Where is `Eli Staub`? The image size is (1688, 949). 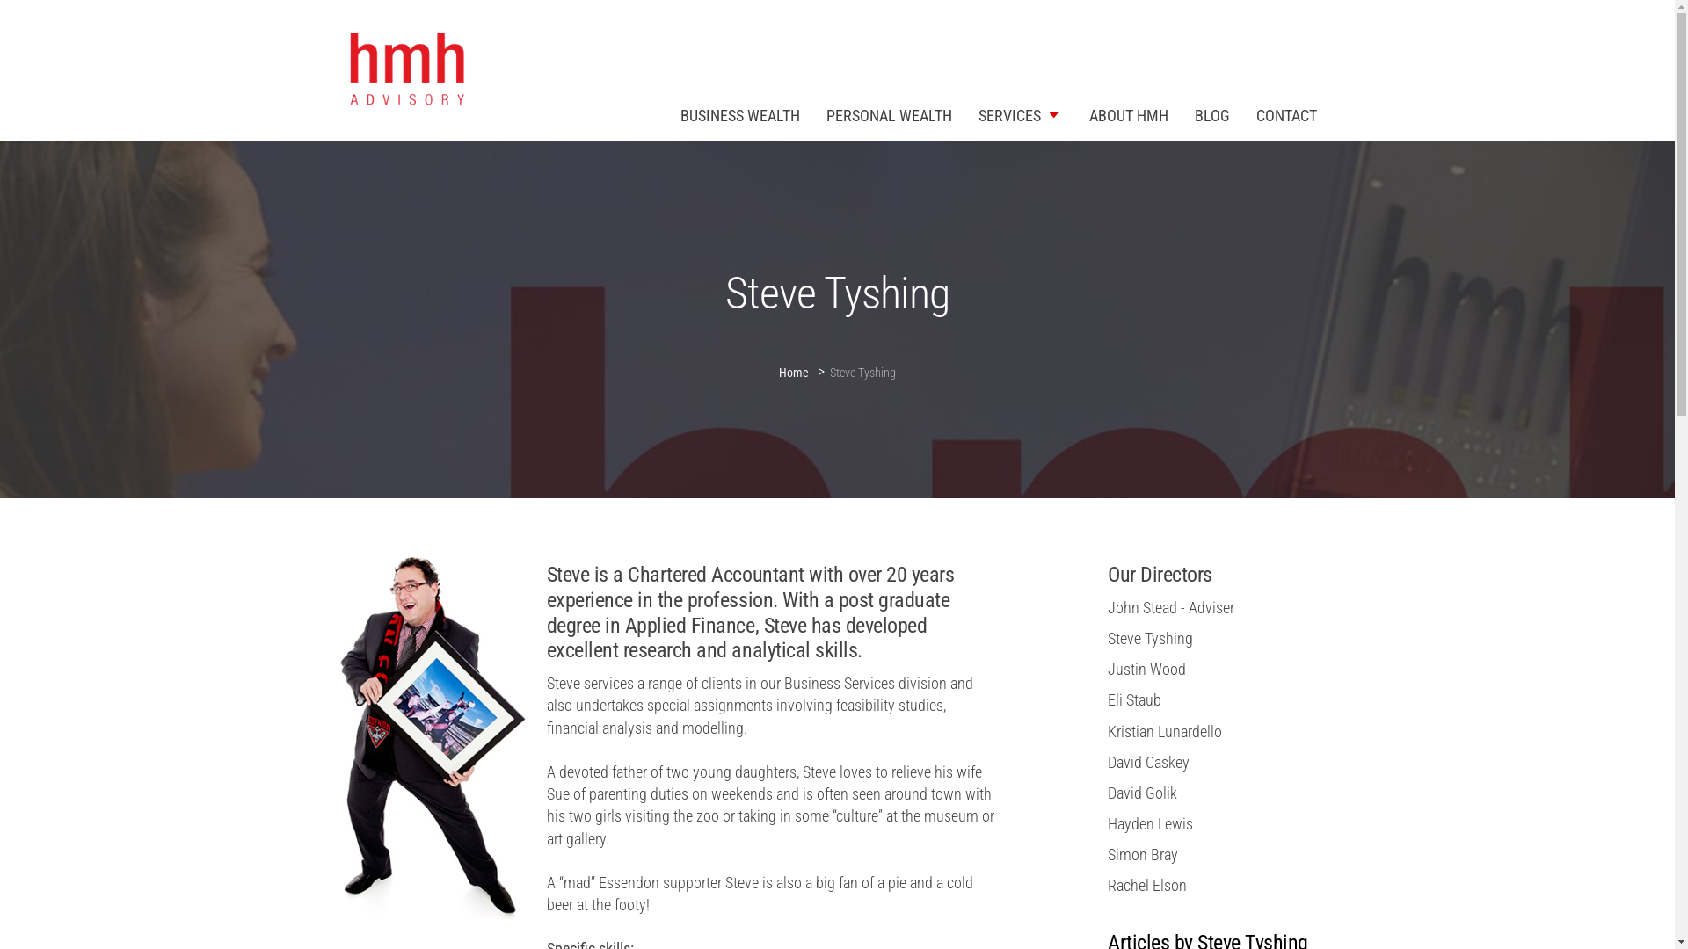
Eli Staub is located at coordinates (1134, 699).